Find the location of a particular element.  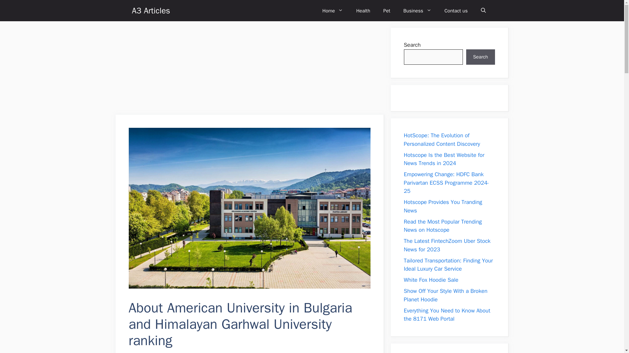

Boostupbusinesses is located at coordinates (184, 352).